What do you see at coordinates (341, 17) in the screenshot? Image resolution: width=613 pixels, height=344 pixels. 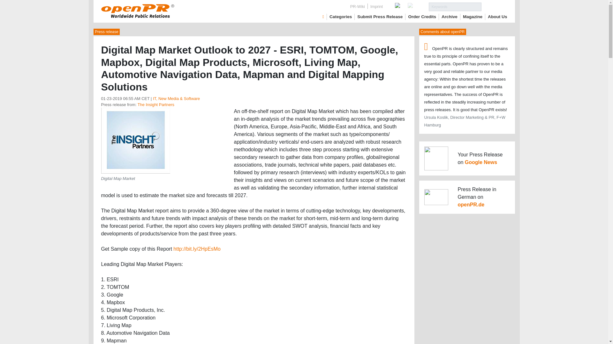 I see `Categories` at bounding box center [341, 17].